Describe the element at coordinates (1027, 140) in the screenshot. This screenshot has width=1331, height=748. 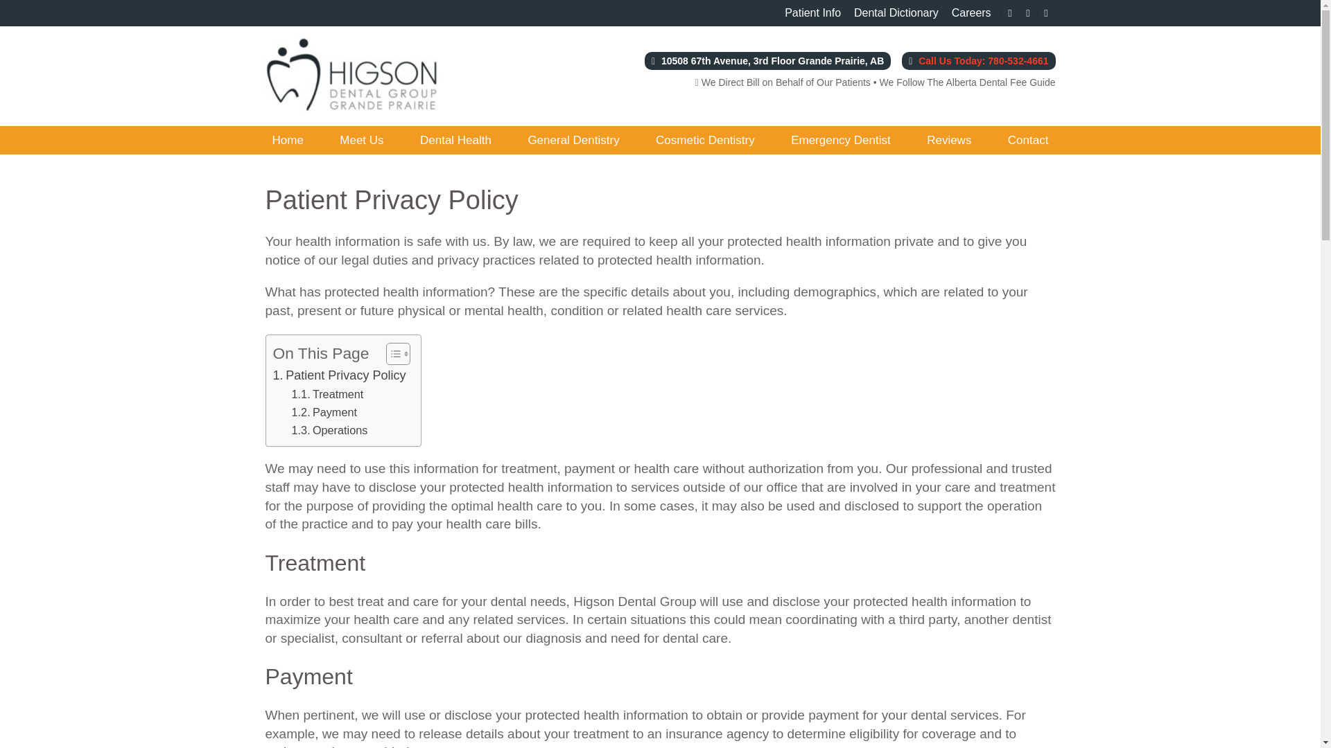
I see `Contact` at that location.